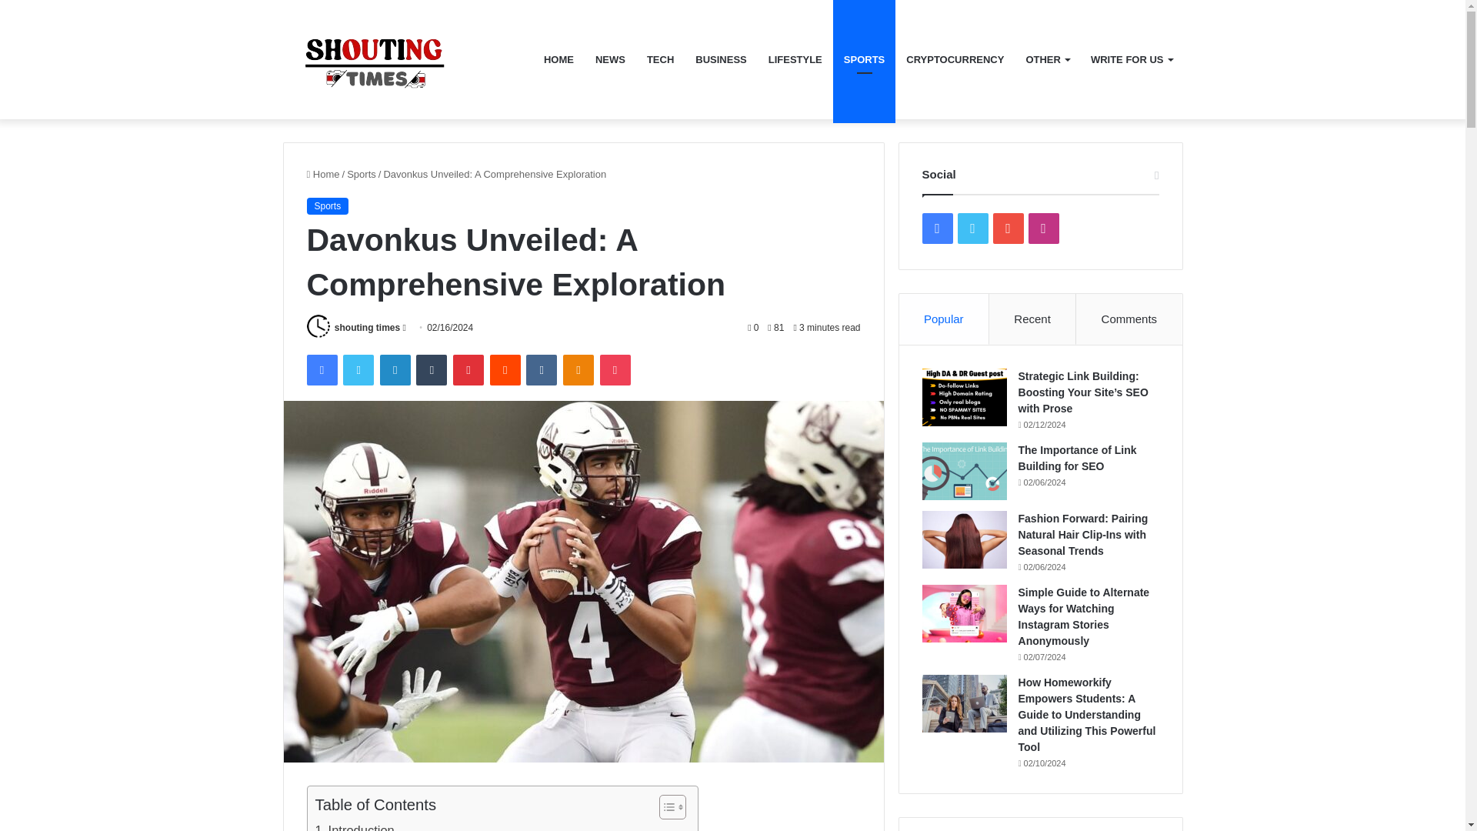  I want to click on HOME, so click(558, 60).